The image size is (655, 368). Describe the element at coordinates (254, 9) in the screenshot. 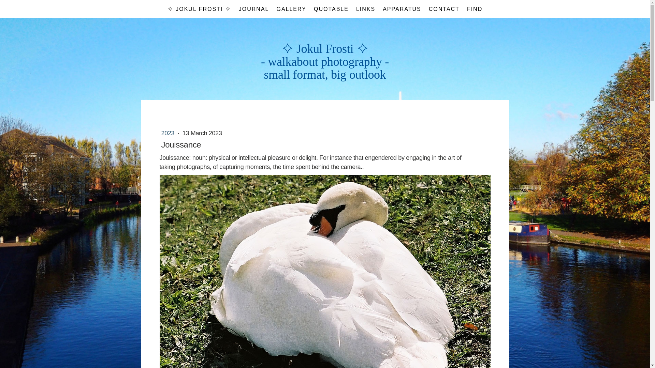

I see `JOURNAL` at that location.